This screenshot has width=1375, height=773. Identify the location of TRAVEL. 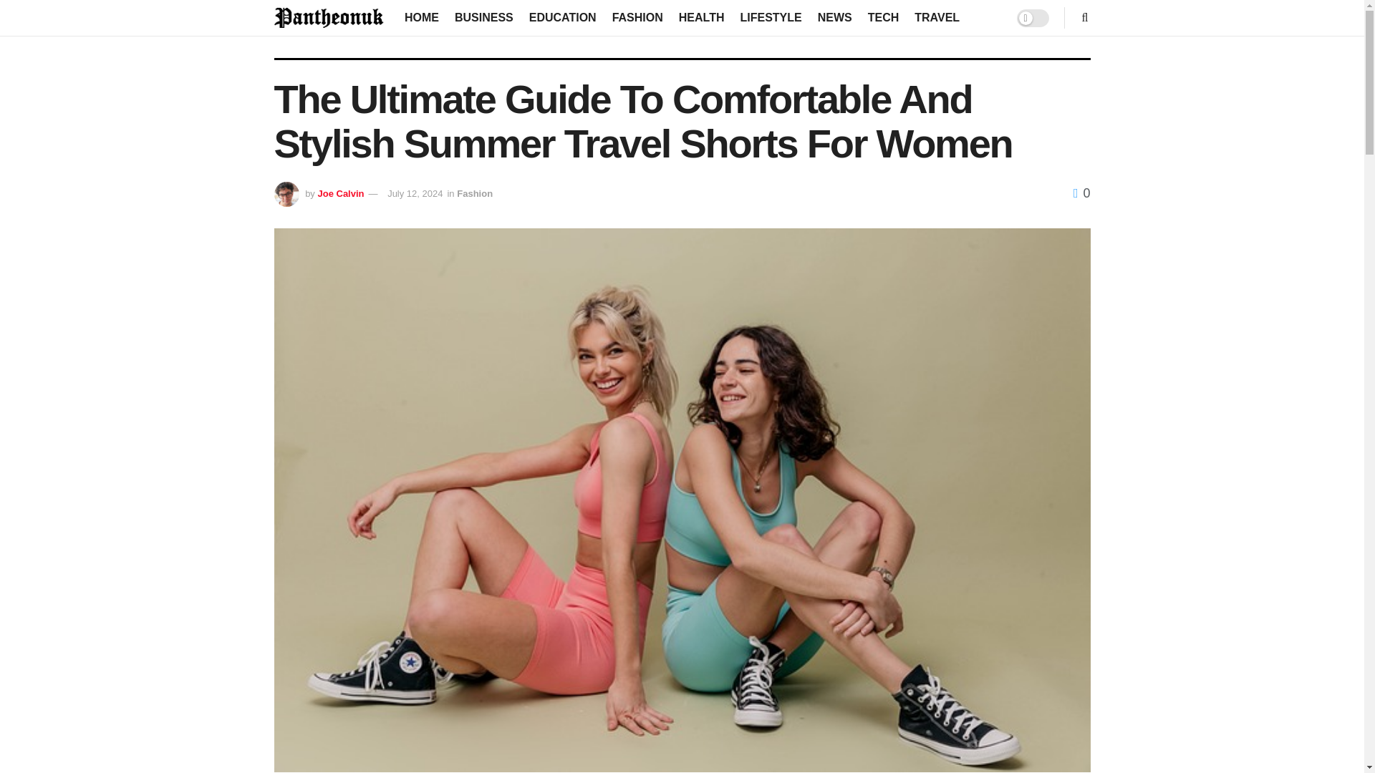
(937, 17).